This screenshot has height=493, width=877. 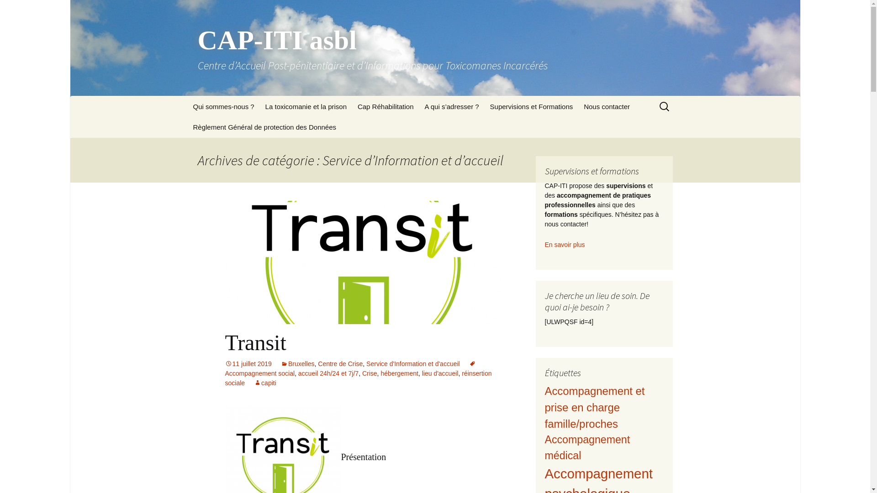 What do you see at coordinates (188, 96) in the screenshot?
I see `Aller au contenu` at bounding box center [188, 96].